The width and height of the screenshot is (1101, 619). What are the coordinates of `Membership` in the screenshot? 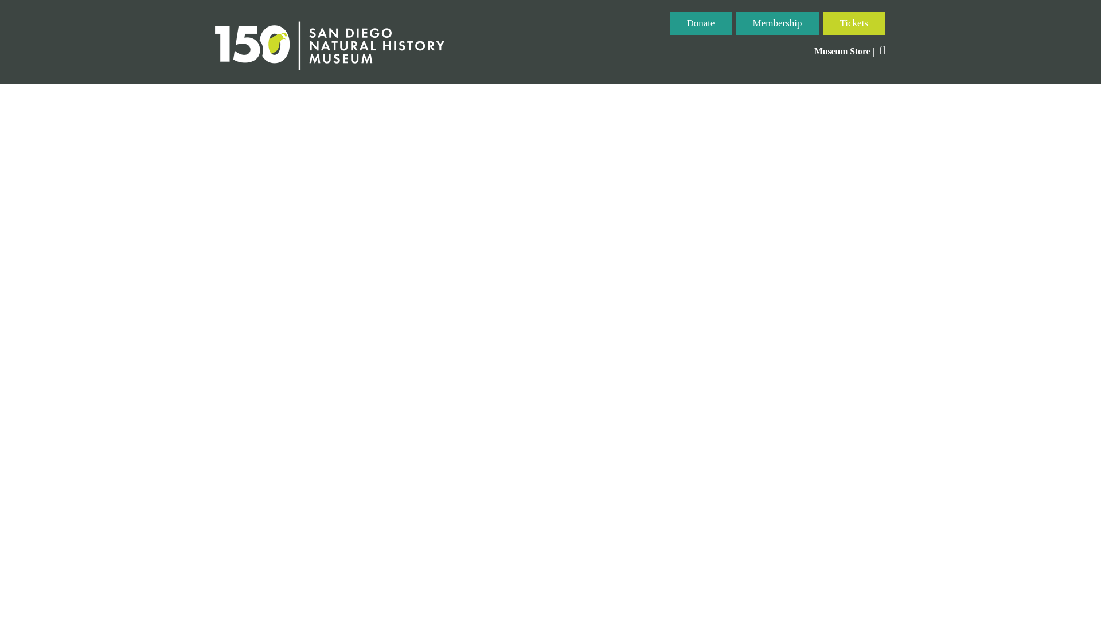 It's located at (778, 23).